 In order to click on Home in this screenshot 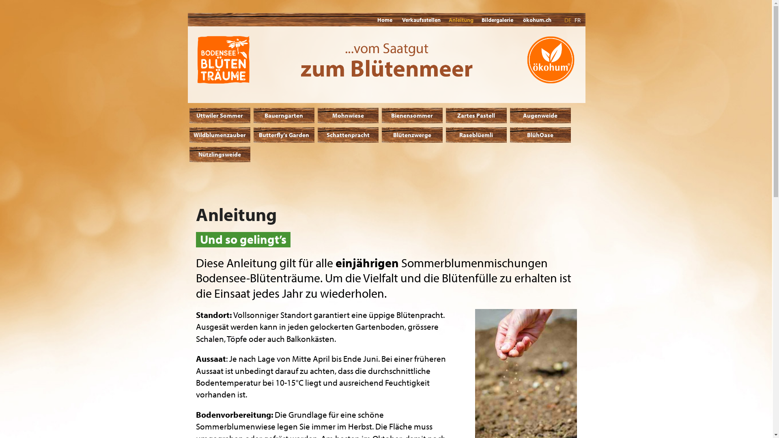, I will do `click(385, 21)`.